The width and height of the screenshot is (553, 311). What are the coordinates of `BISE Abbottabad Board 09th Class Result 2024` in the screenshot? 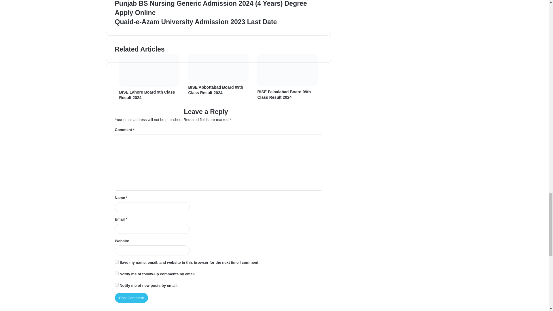 It's located at (215, 90).